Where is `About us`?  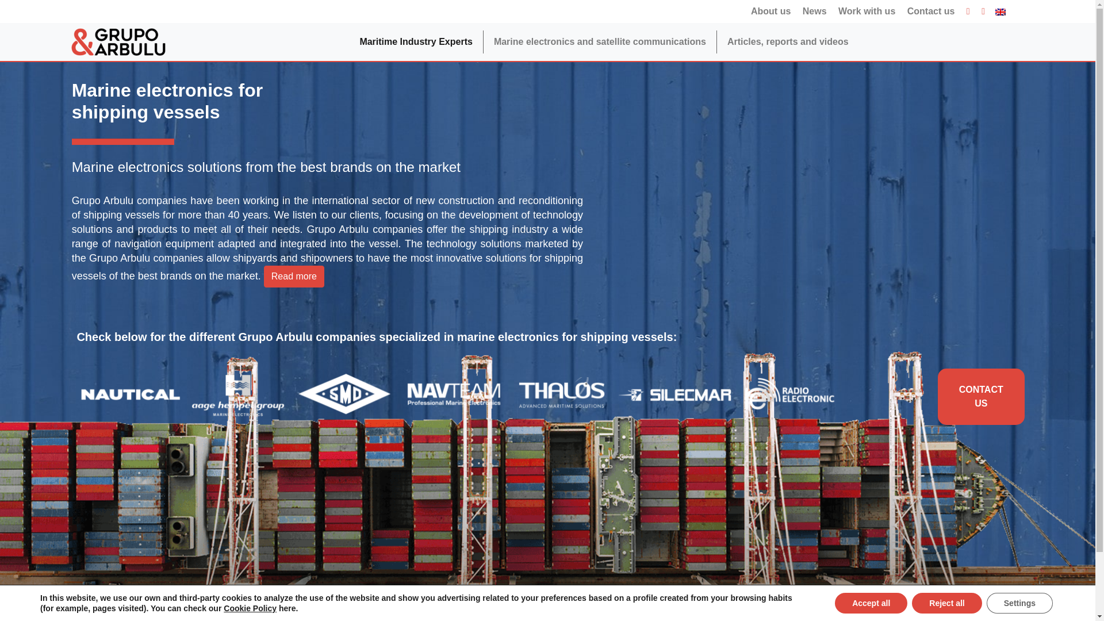 About us is located at coordinates (770, 11).